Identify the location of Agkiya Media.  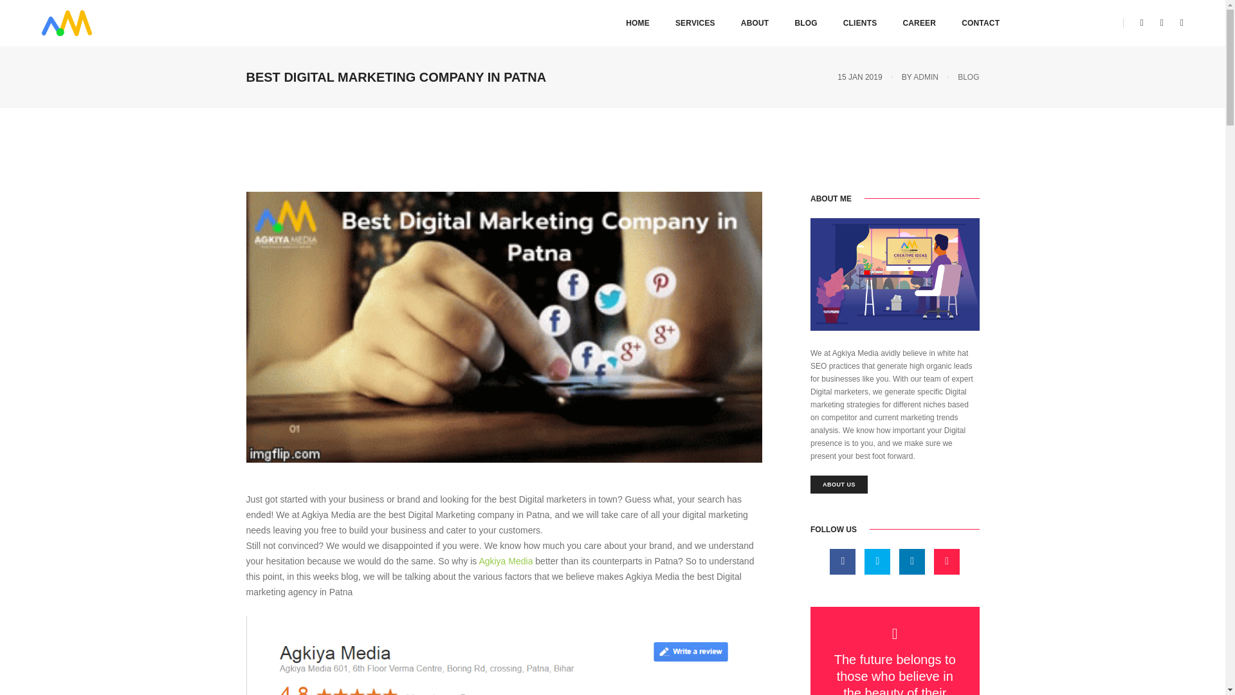
(506, 561).